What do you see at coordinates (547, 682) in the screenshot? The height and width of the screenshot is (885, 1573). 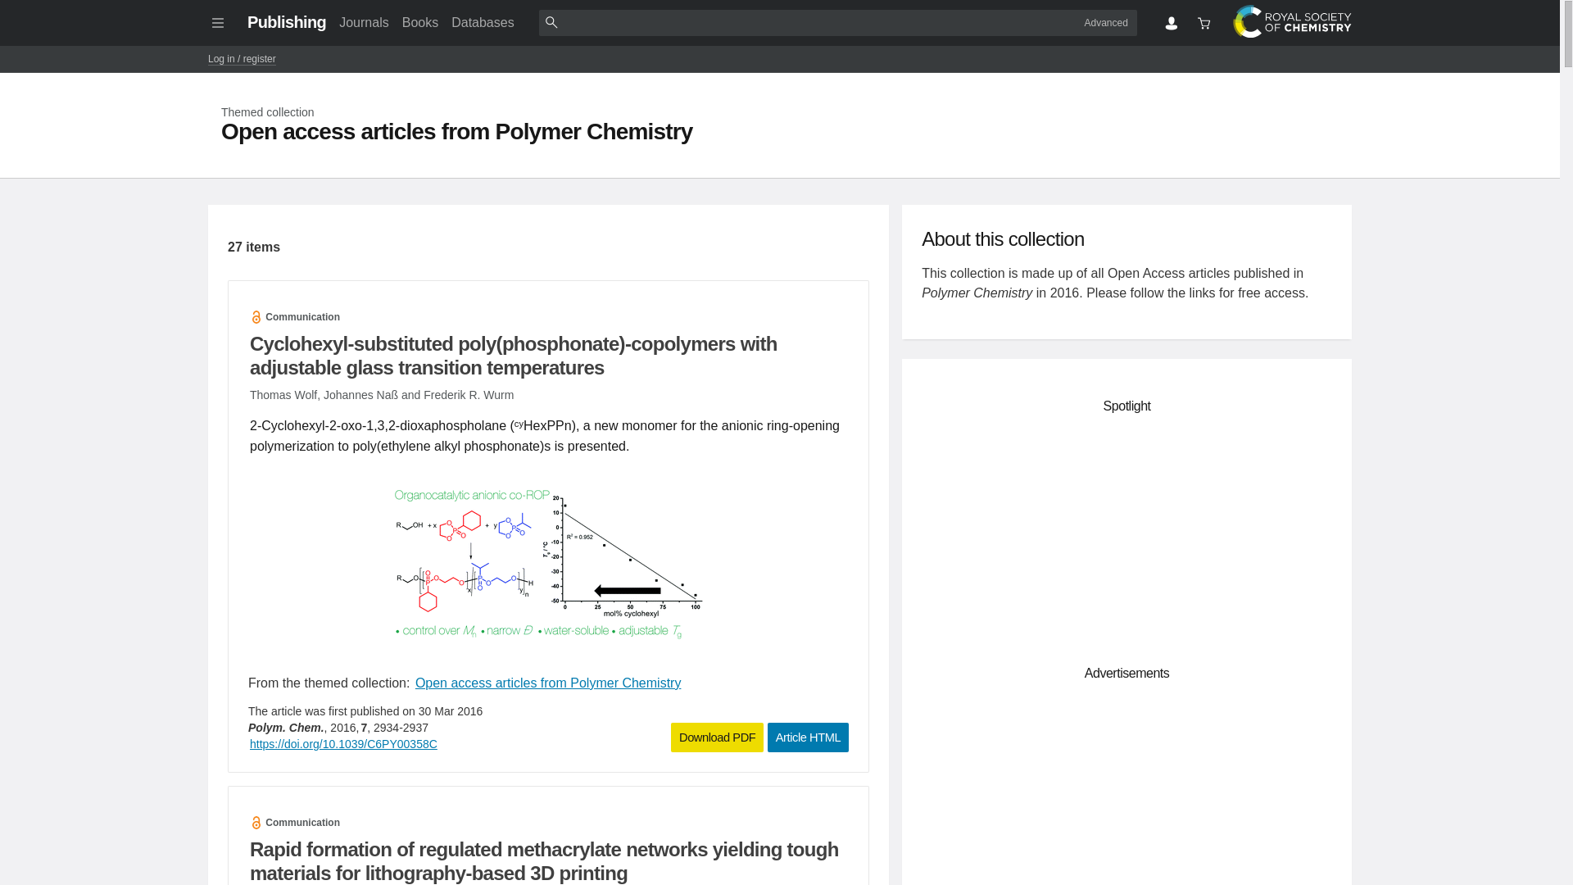 I see `Open access articles from Polymer Chemistry` at bounding box center [547, 682].